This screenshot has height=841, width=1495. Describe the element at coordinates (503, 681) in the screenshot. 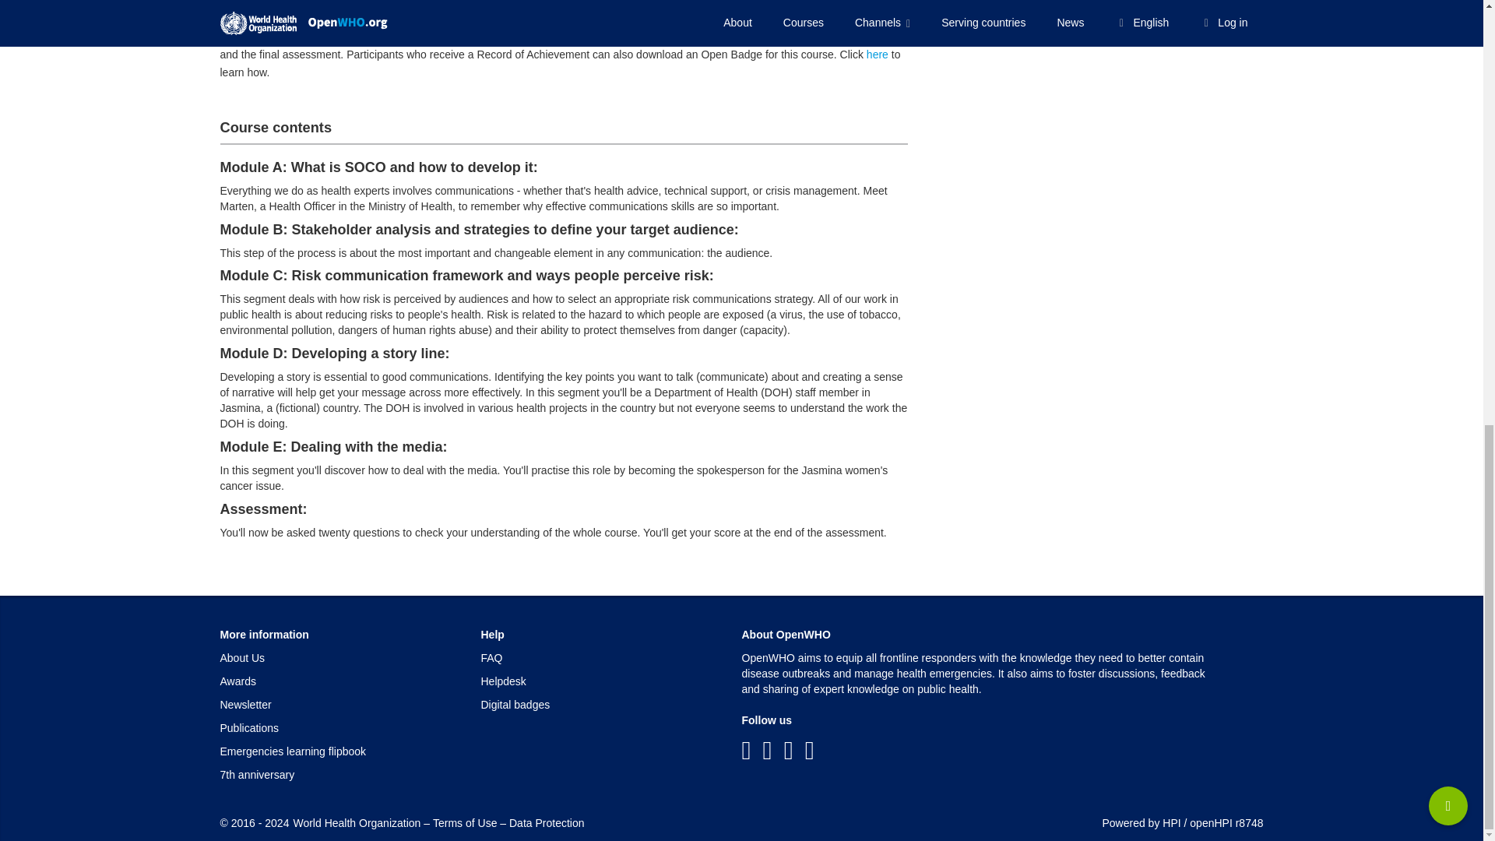

I see `Helpdesk` at that location.